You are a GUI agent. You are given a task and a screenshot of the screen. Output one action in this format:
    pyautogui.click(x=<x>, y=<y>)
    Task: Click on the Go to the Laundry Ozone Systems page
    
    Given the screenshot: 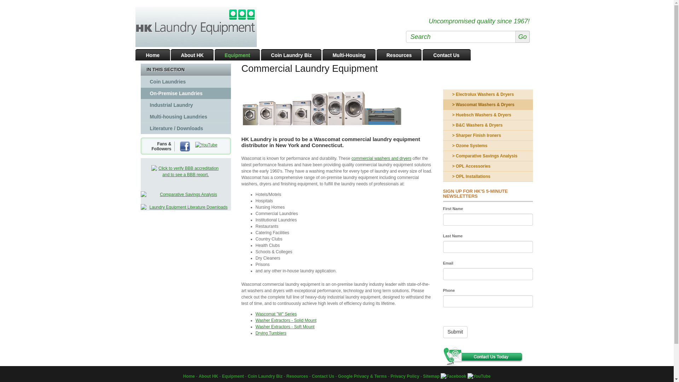 What is the action you would take?
    pyautogui.click(x=488, y=146)
    